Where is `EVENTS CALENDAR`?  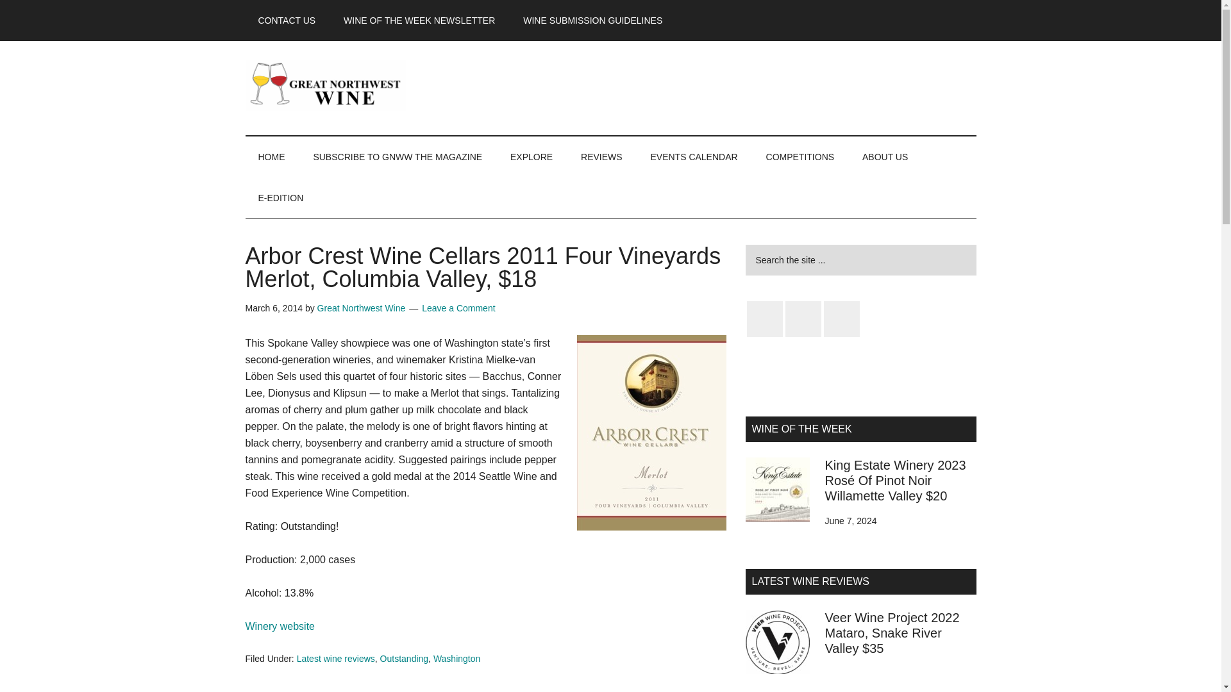
EVENTS CALENDAR is located at coordinates (694, 156).